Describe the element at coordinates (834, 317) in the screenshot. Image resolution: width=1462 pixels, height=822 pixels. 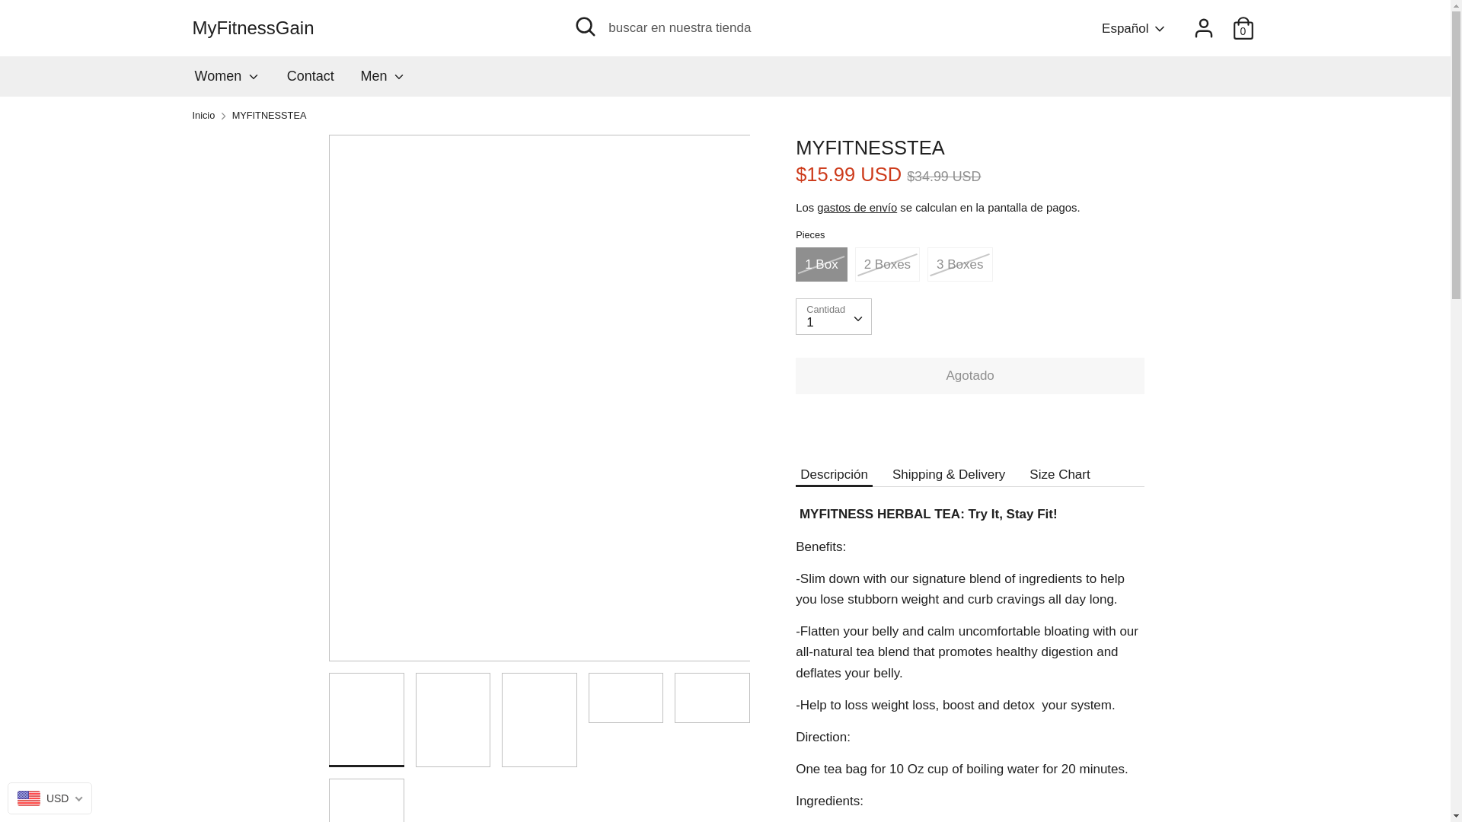
I see `1` at that location.